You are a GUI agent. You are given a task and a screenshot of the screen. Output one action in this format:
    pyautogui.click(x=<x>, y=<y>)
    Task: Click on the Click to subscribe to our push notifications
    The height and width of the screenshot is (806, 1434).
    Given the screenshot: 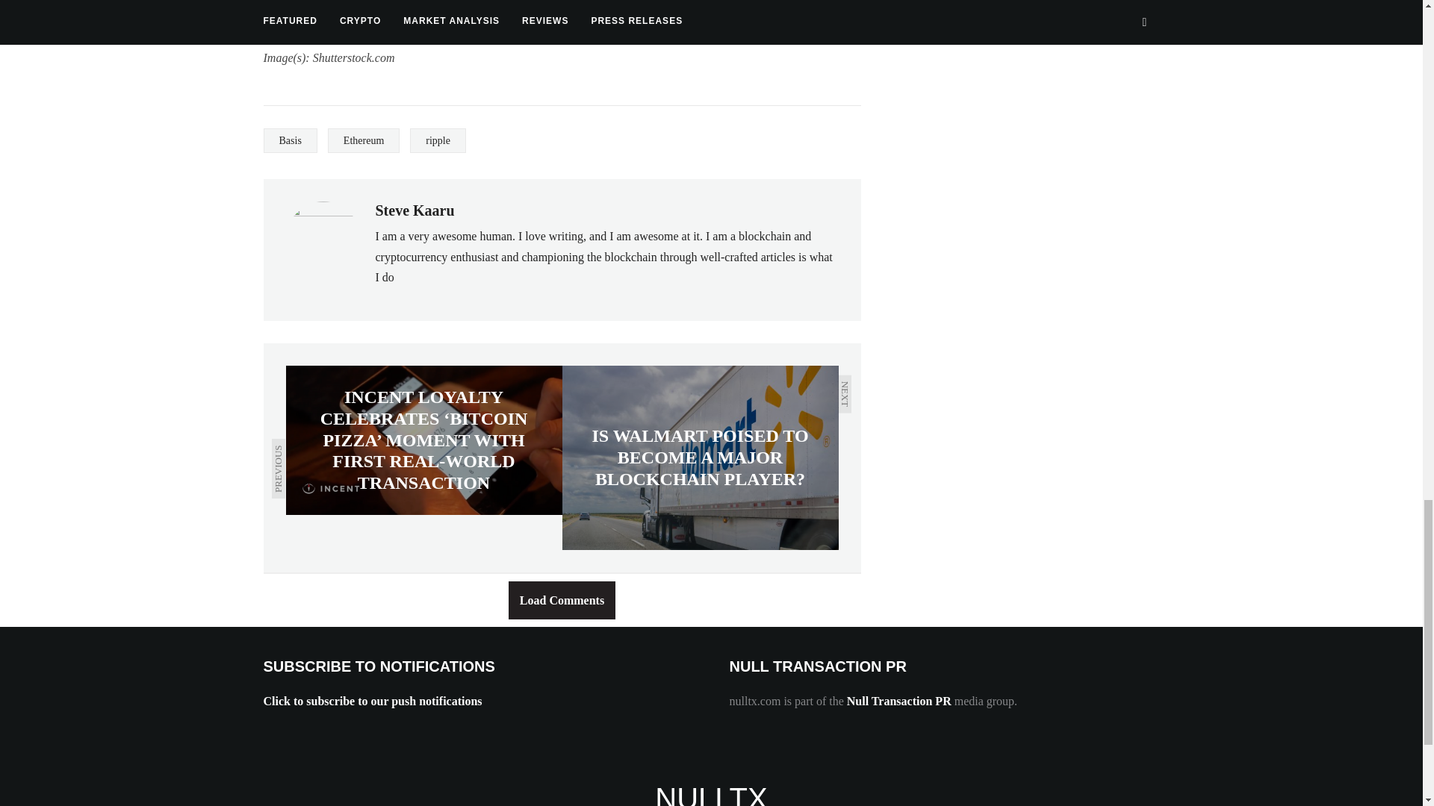 What is the action you would take?
    pyautogui.click(x=372, y=701)
    